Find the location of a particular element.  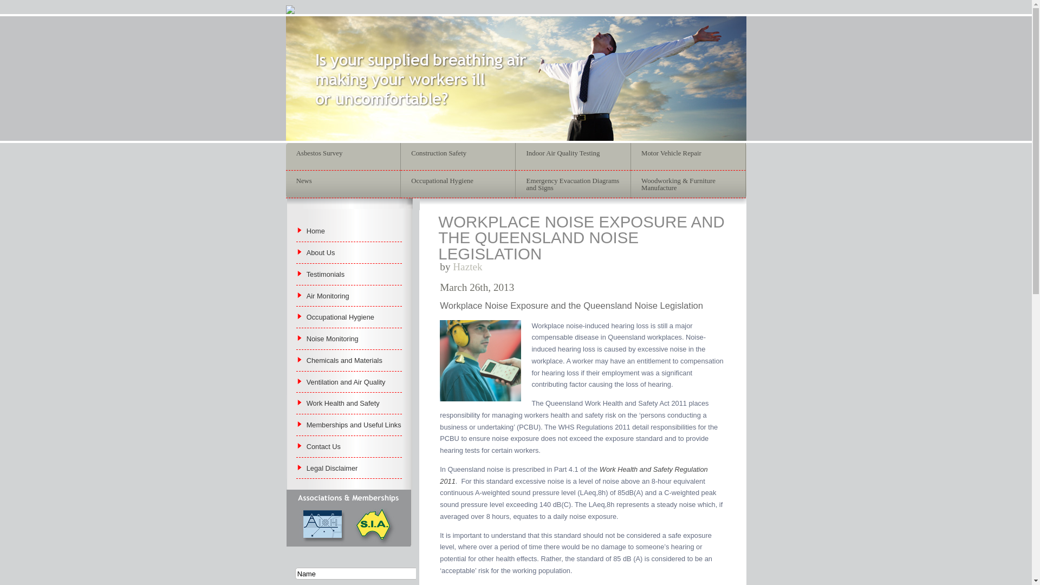

Home is located at coordinates (316, 231).